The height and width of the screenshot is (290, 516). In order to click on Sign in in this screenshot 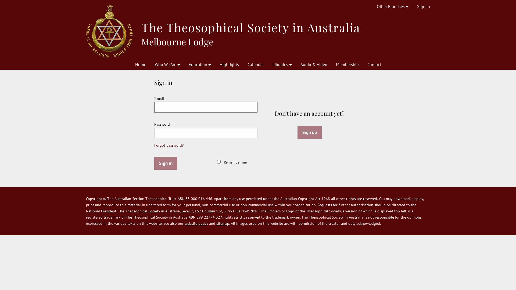, I will do `click(424, 6)`.